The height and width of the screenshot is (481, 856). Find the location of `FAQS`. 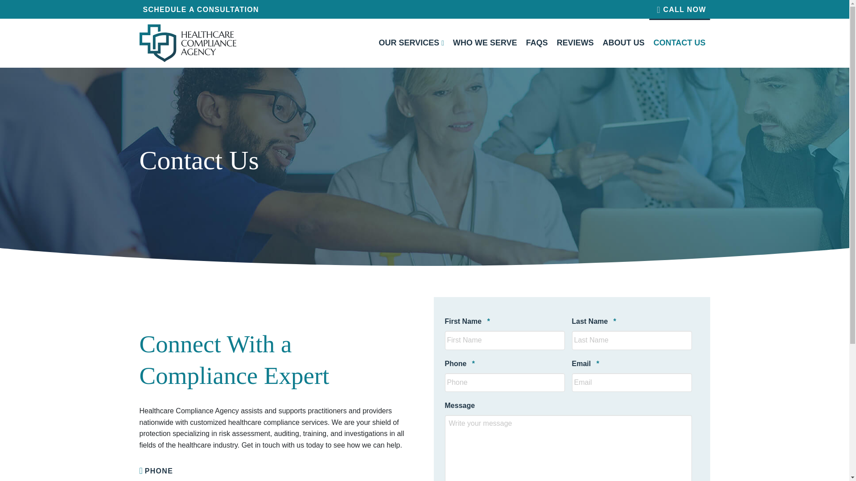

FAQS is located at coordinates (537, 43).